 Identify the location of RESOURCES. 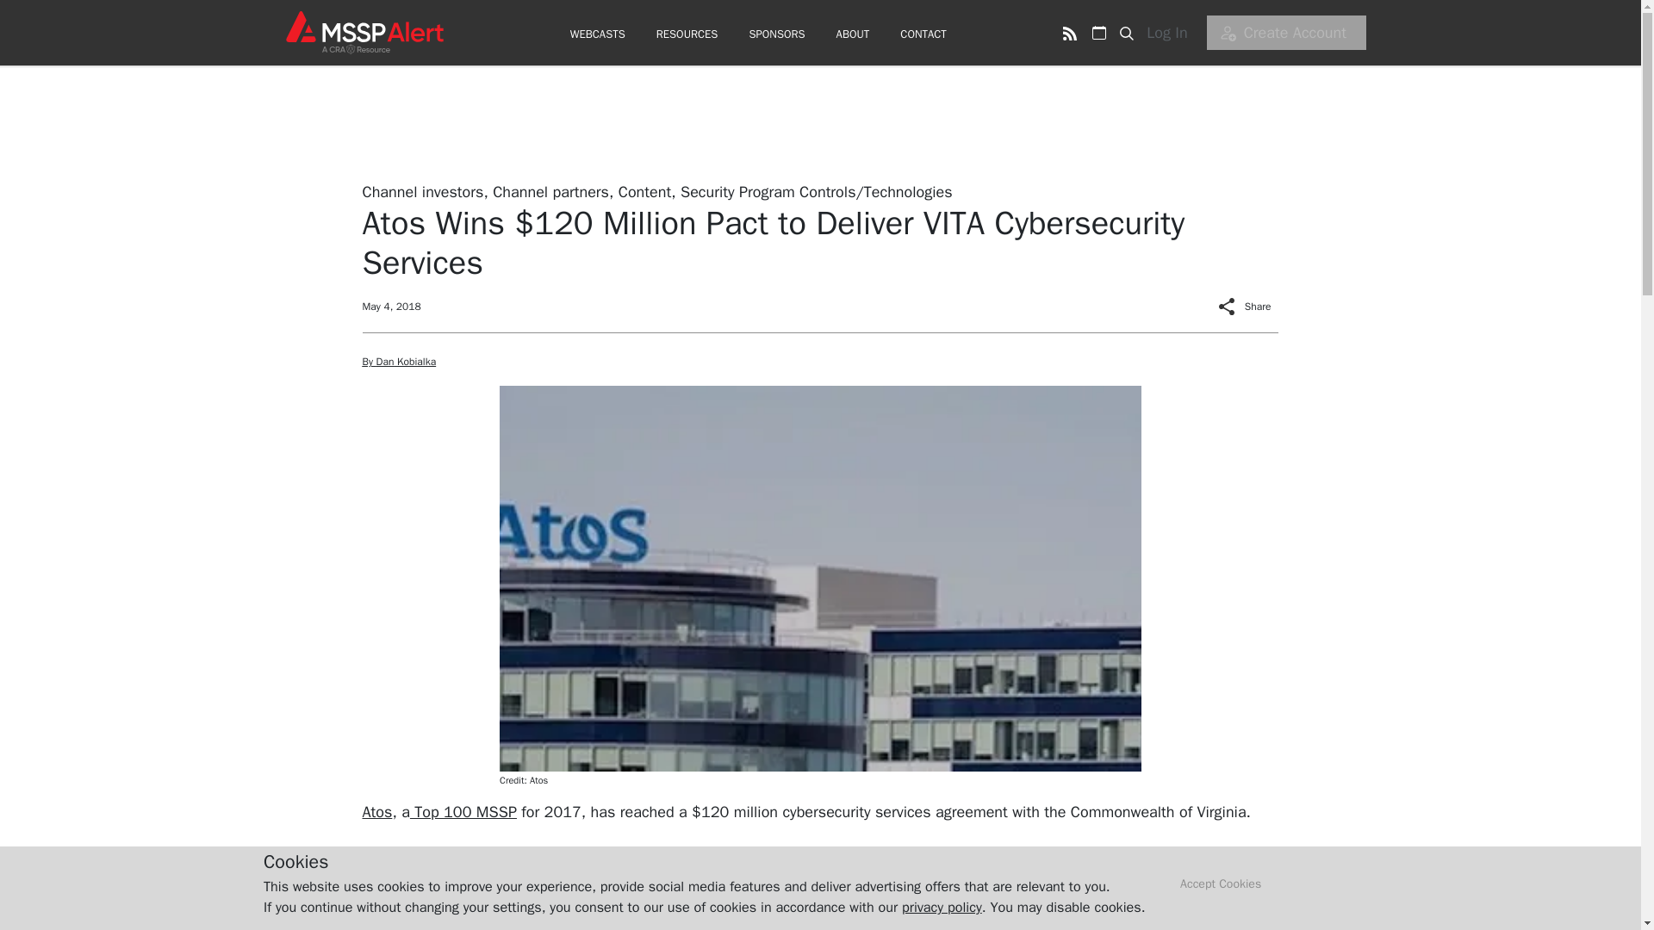
(687, 34).